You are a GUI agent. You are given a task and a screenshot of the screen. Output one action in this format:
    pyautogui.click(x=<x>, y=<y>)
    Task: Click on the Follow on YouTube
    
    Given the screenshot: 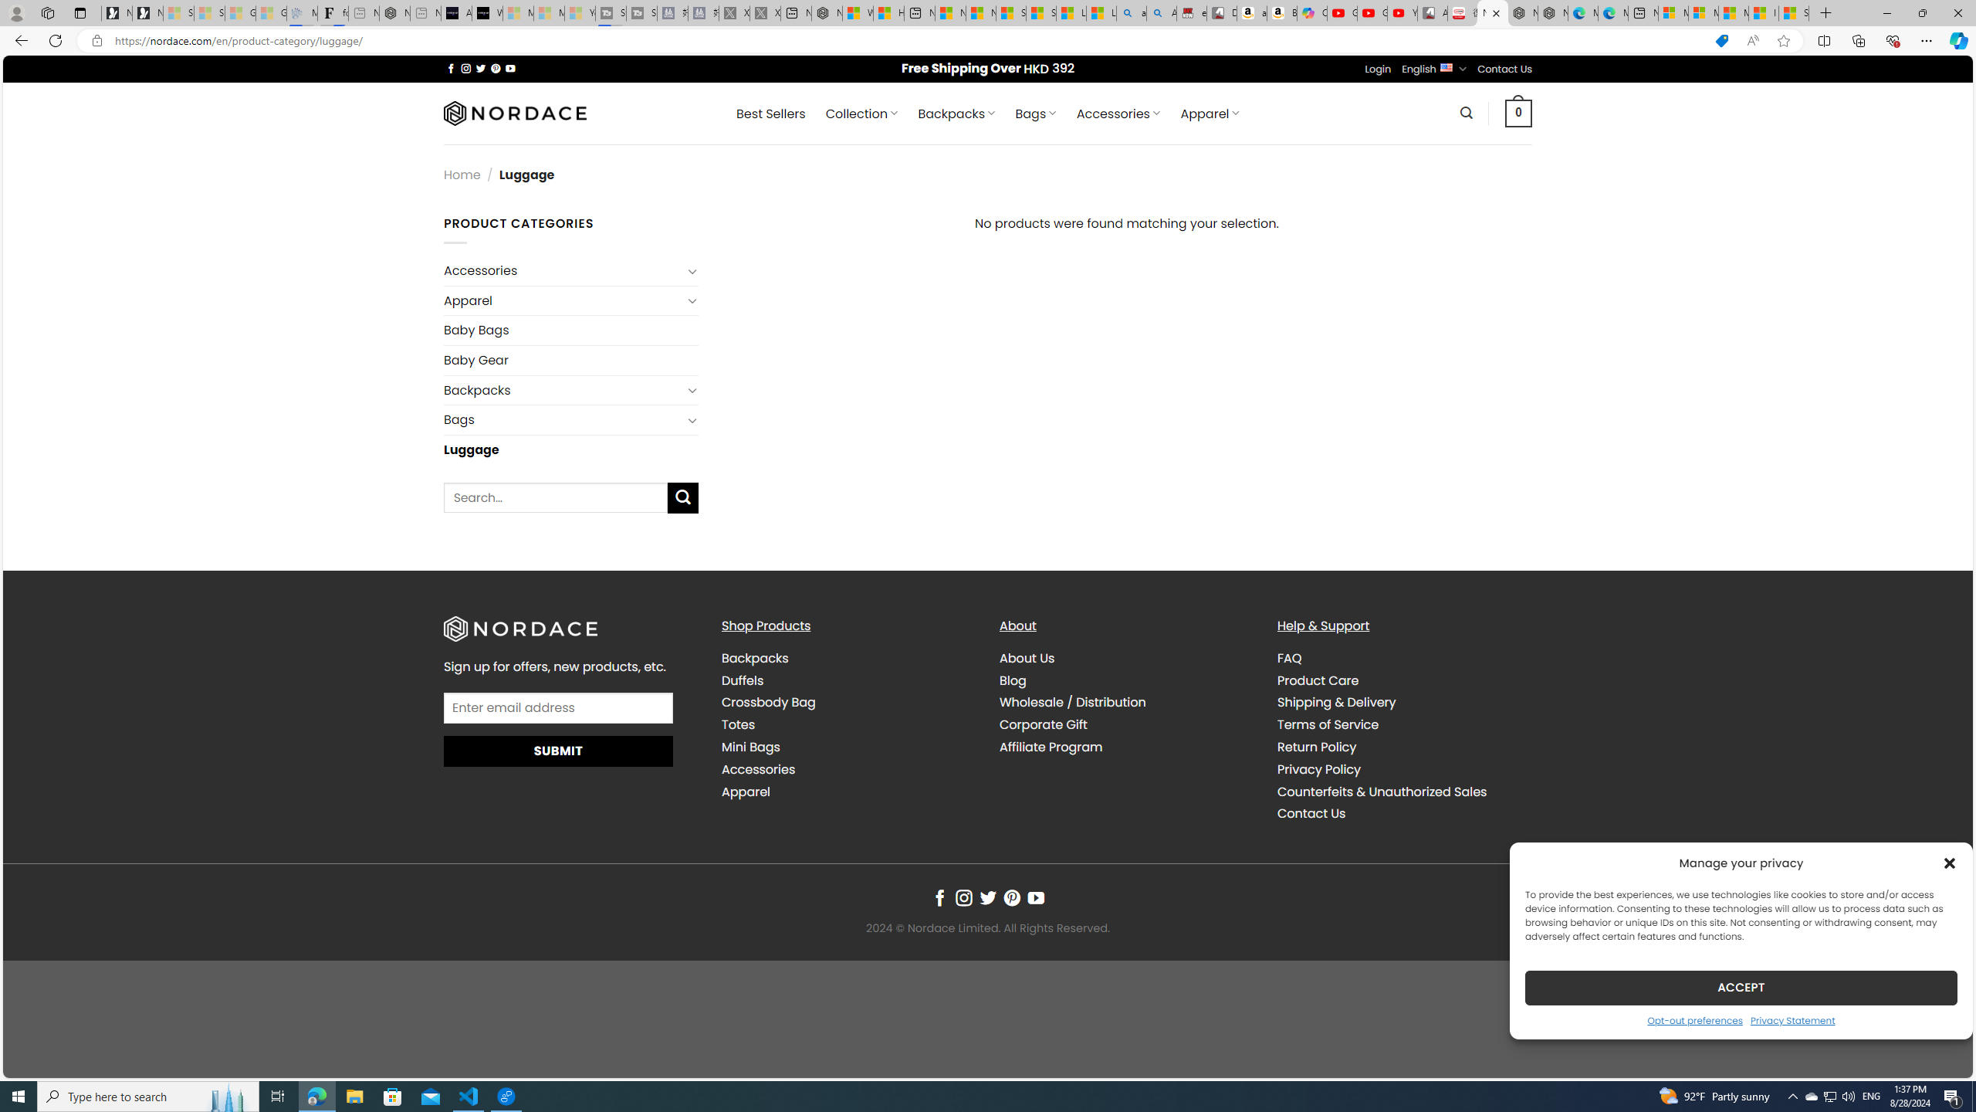 What is the action you would take?
    pyautogui.click(x=1036, y=898)
    